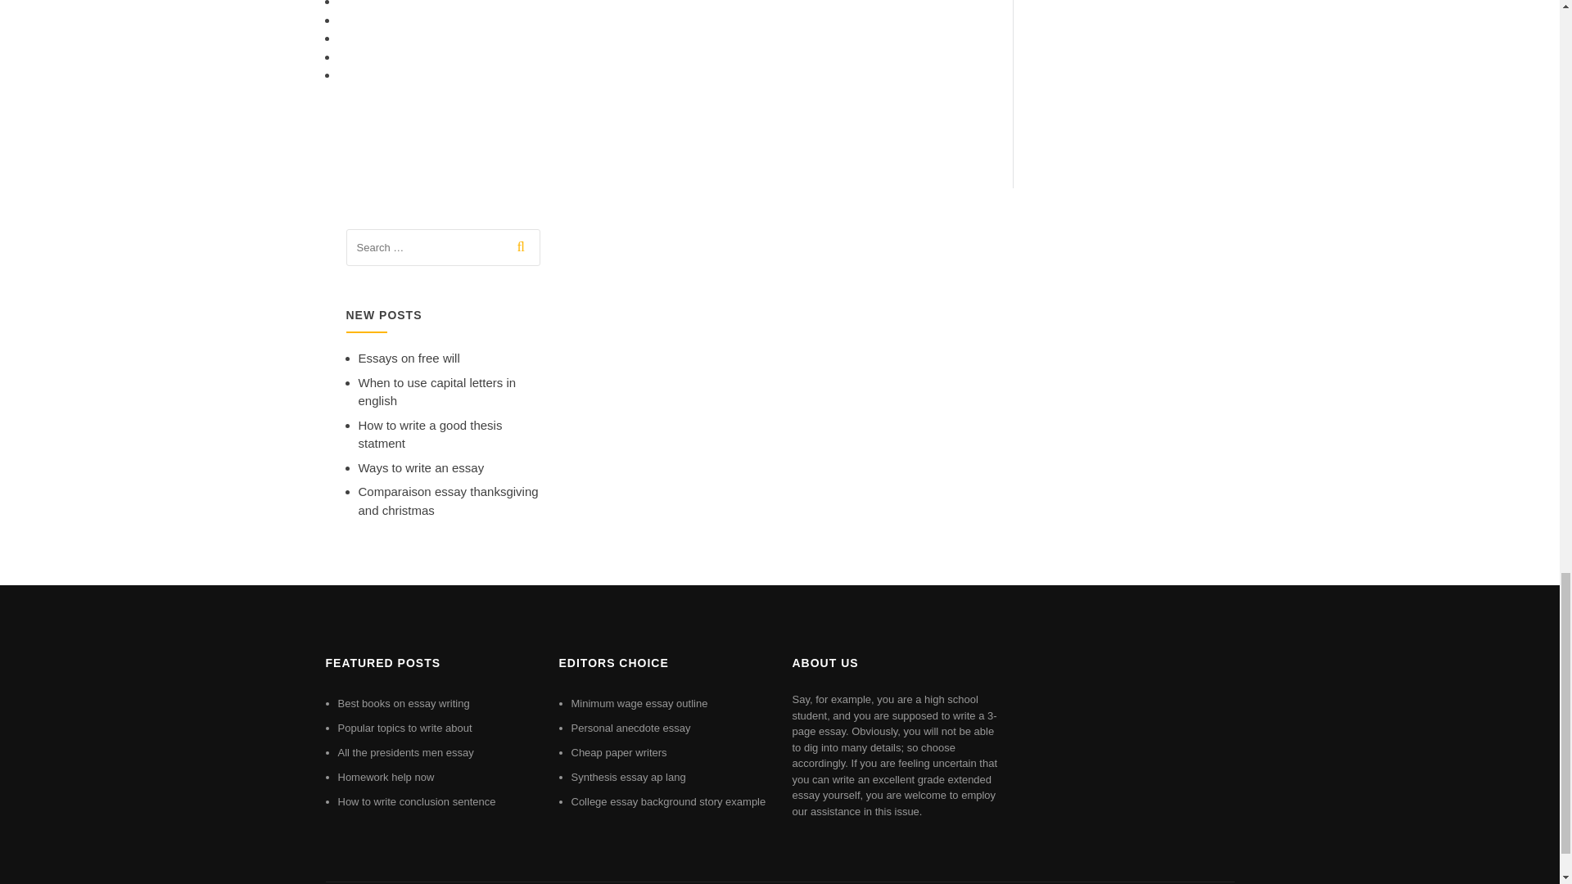 Image resolution: width=1572 pixels, height=884 pixels. Describe the element at coordinates (449, 500) in the screenshot. I see `Comparaison essay thanksgiving and christmas` at that location.